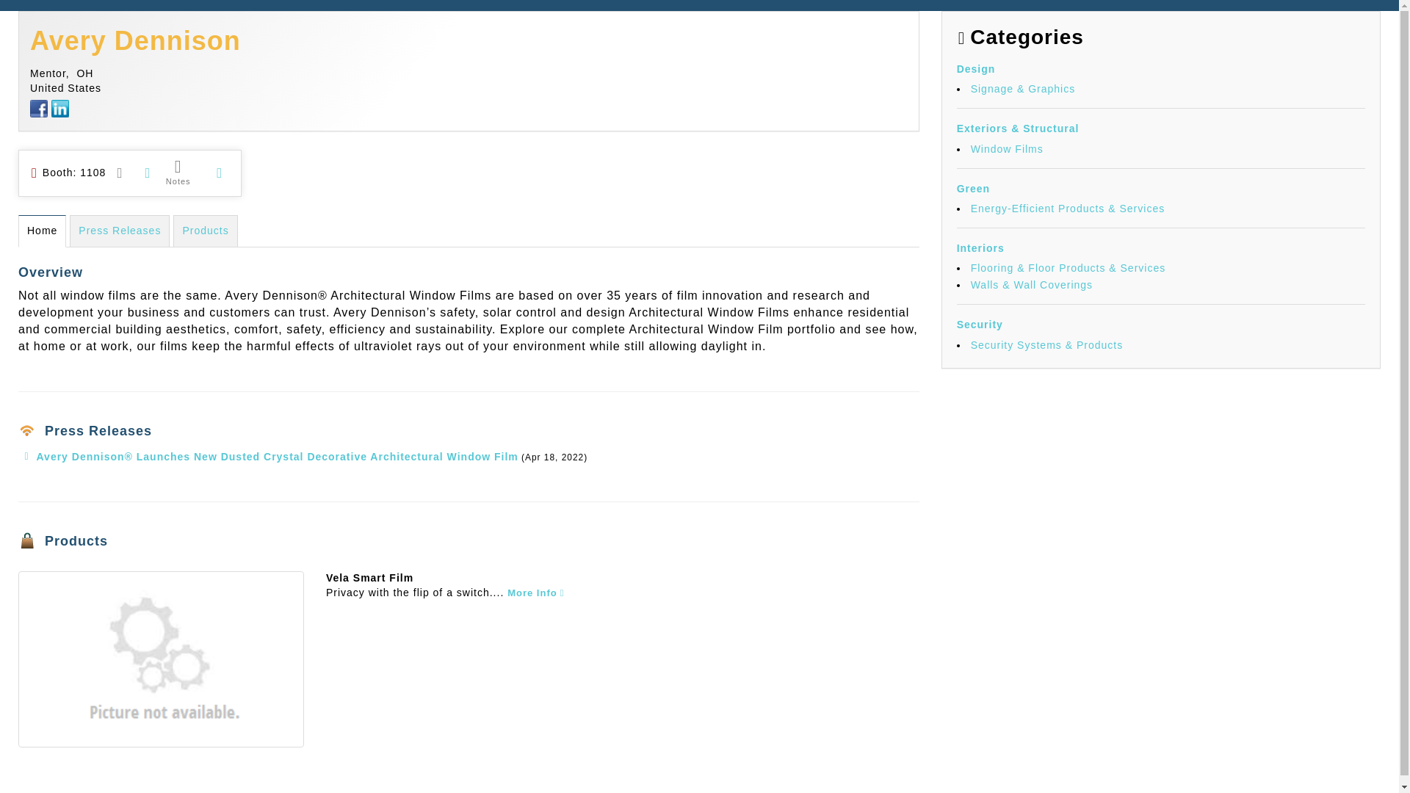  What do you see at coordinates (148, 172) in the screenshot?
I see `Print` at bounding box center [148, 172].